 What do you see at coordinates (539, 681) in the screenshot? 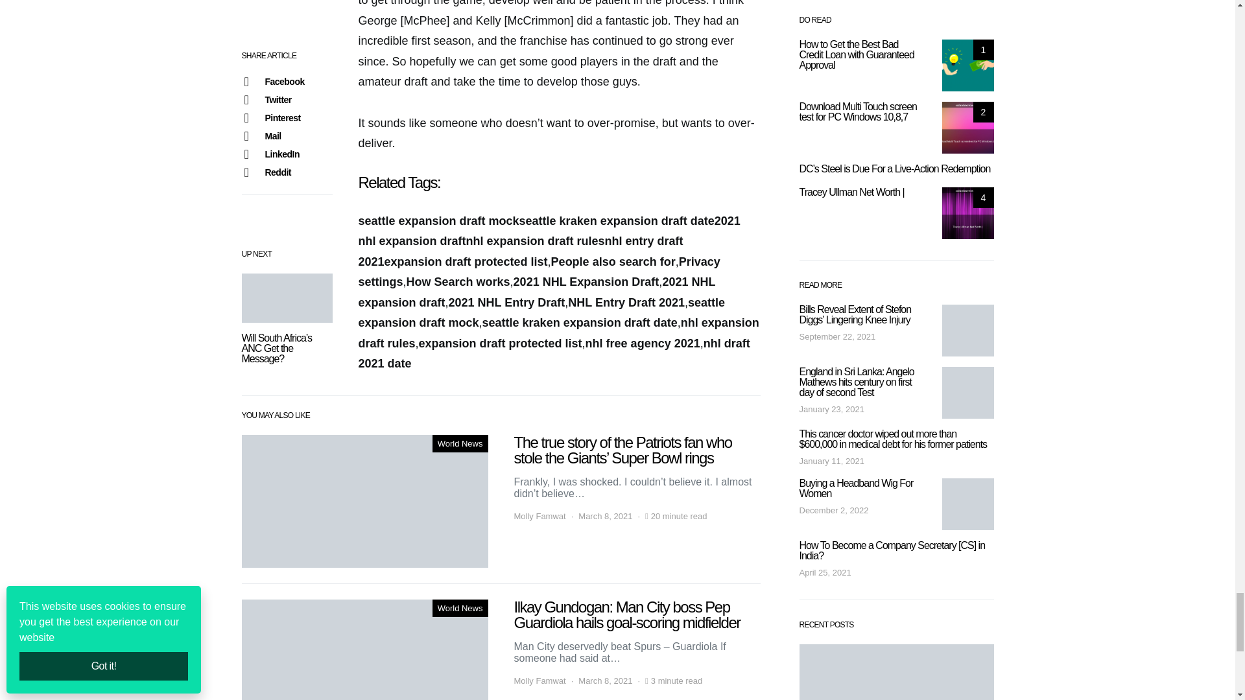
I see `Molly Famwat` at bounding box center [539, 681].